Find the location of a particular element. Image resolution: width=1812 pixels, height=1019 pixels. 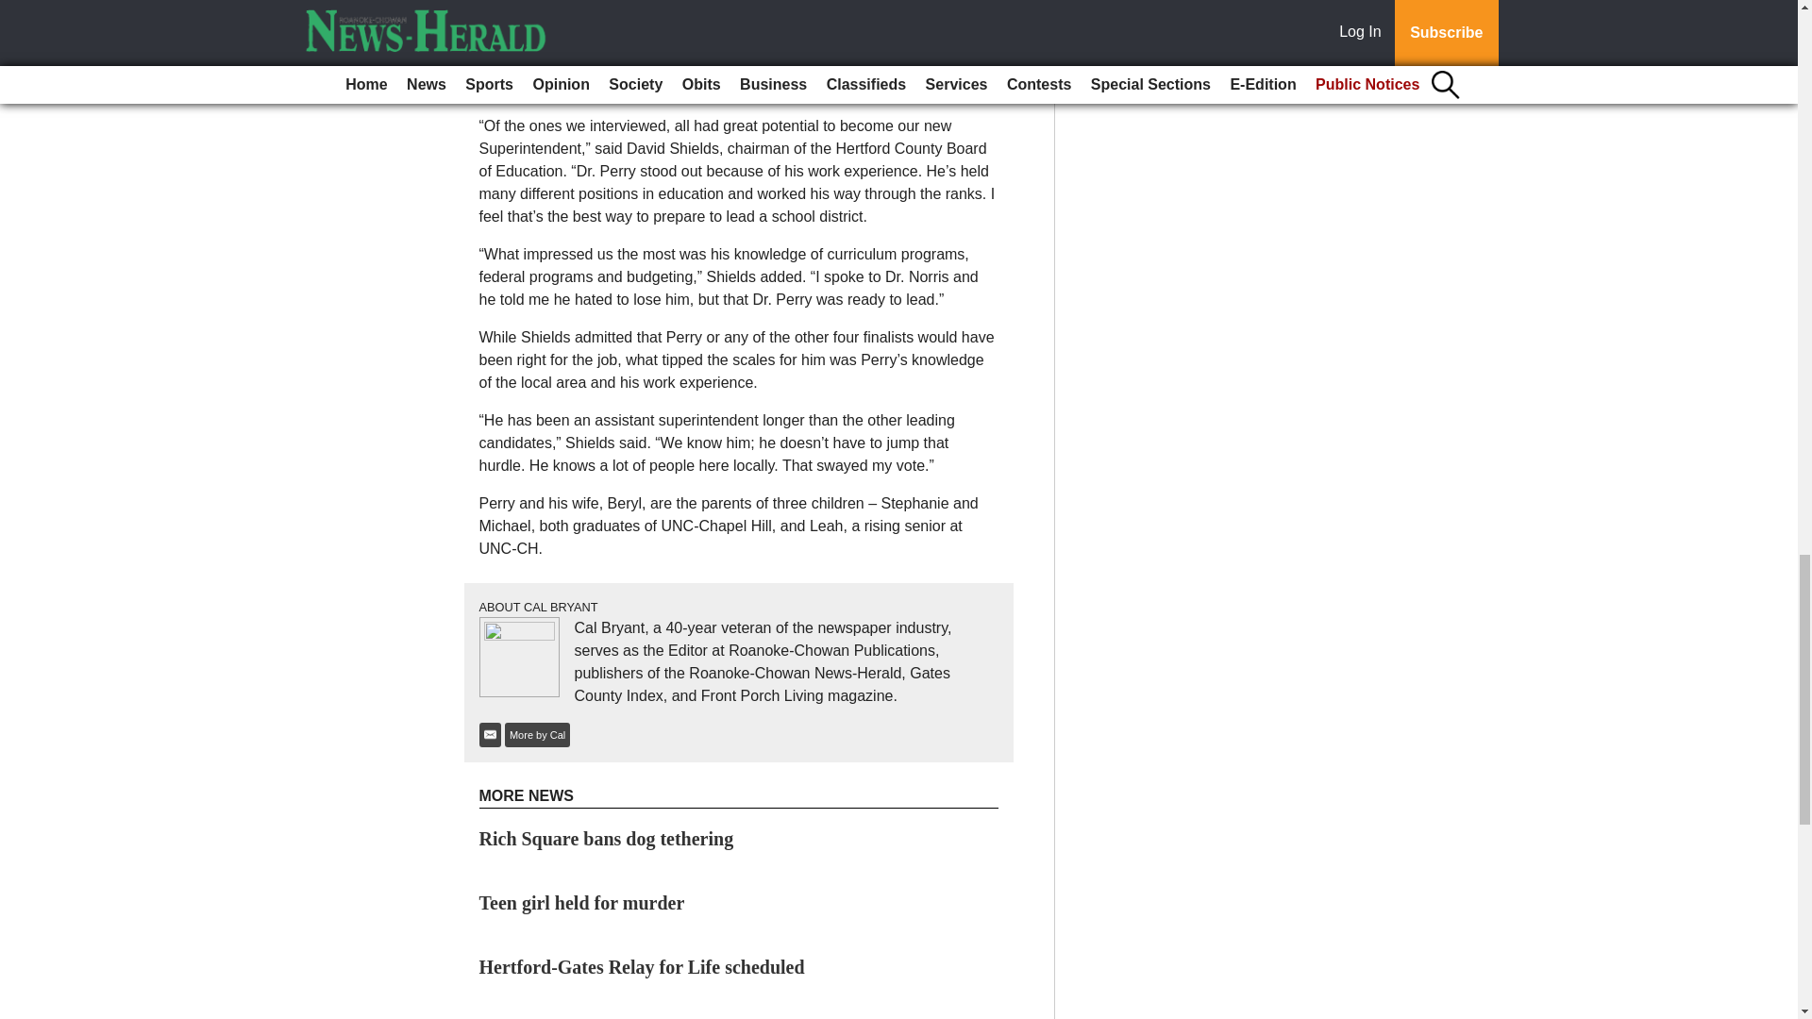

Teen girl held for murder is located at coordinates (581, 902).